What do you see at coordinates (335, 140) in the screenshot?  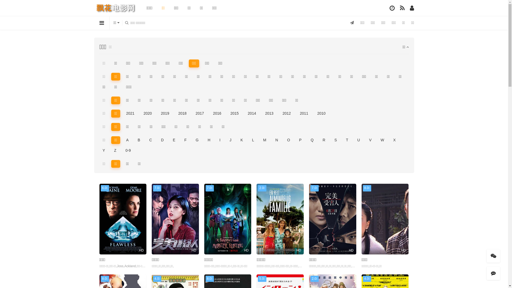 I see `S` at bounding box center [335, 140].